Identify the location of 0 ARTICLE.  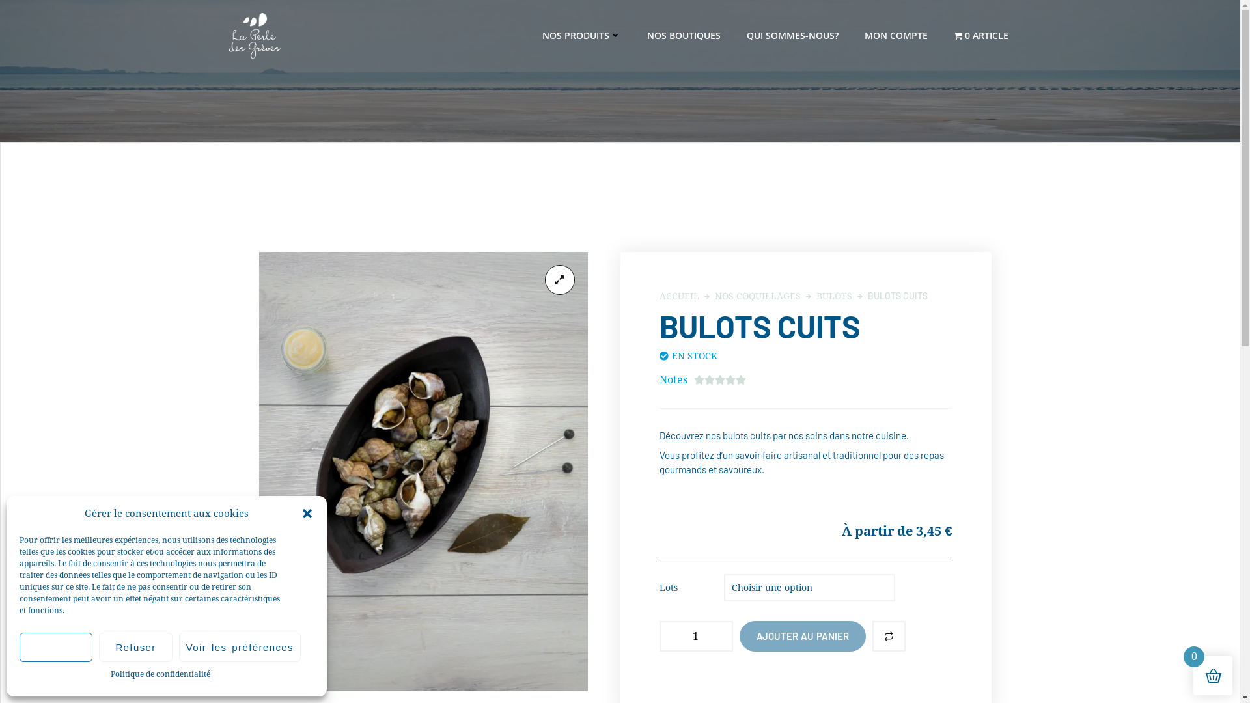
(981, 35).